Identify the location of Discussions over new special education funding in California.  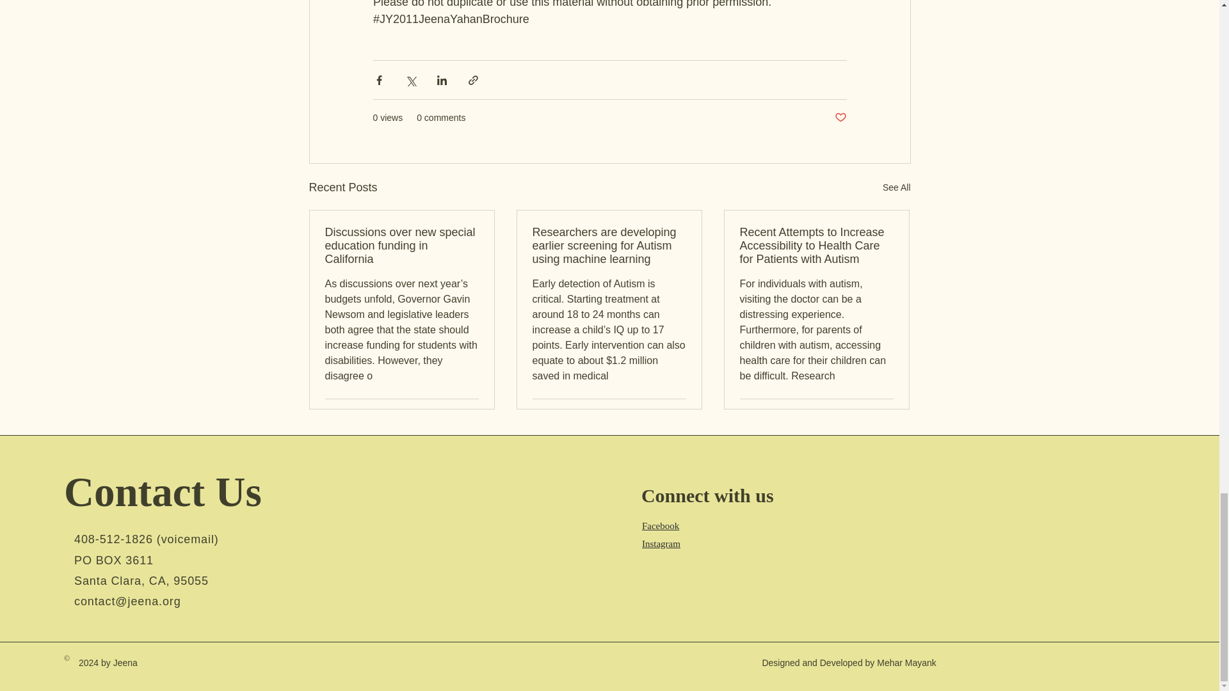
(402, 246).